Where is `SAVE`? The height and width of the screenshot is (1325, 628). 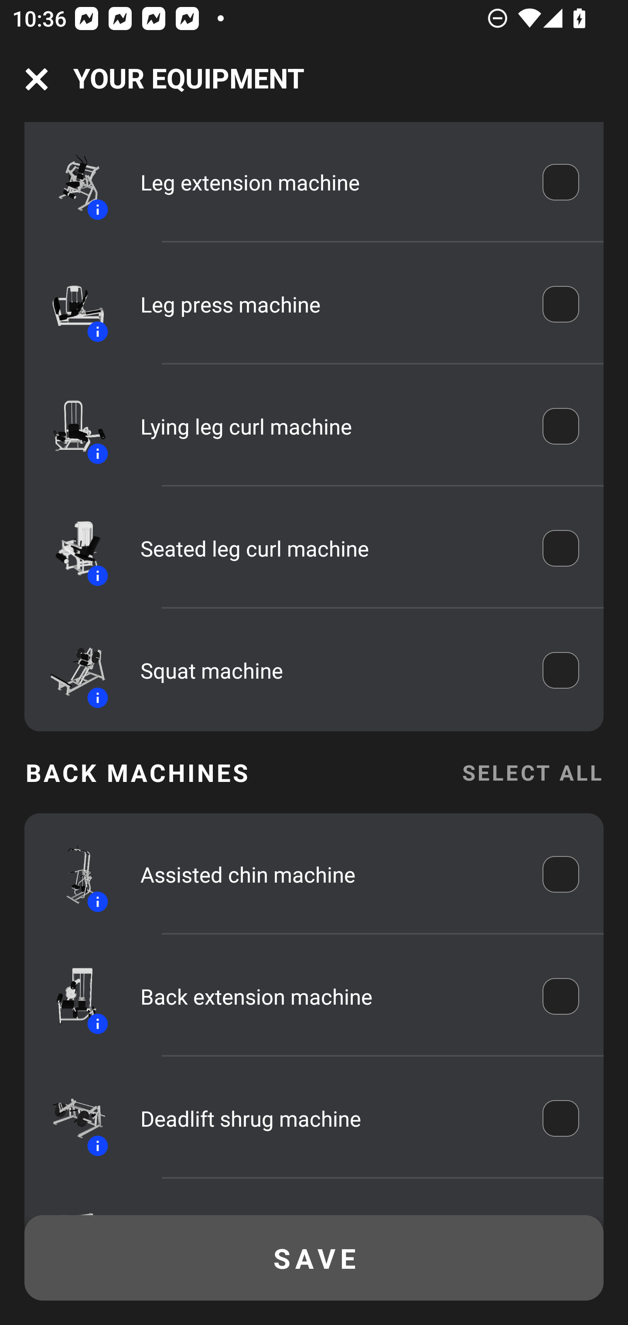
SAVE is located at coordinates (314, 1258).